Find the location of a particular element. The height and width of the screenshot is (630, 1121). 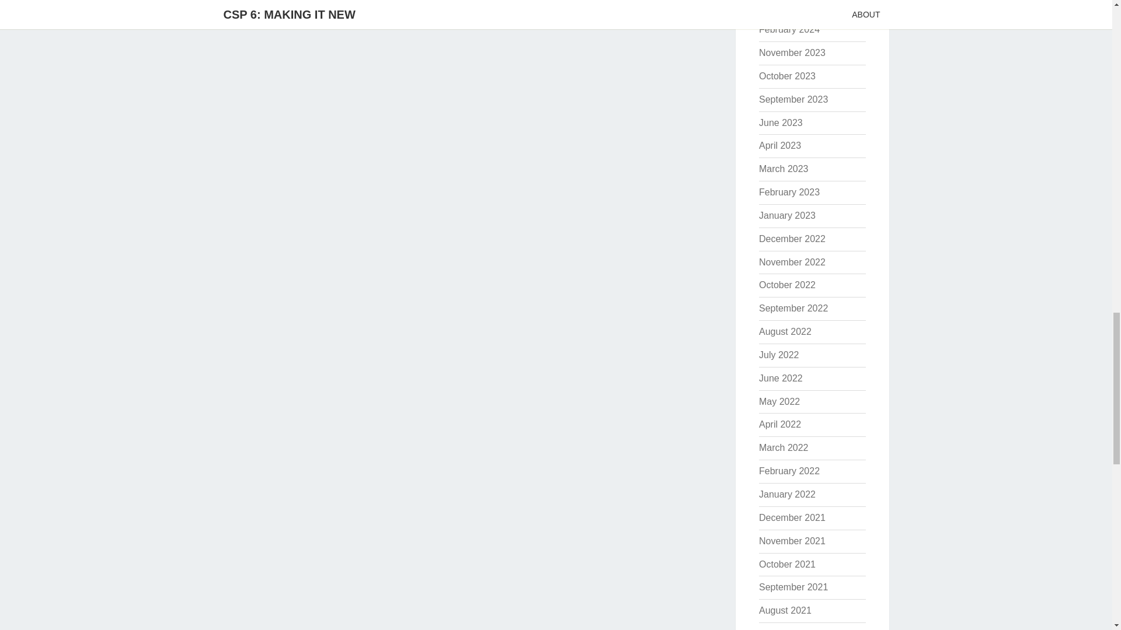

March 2023 is located at coordinates (784, 169).